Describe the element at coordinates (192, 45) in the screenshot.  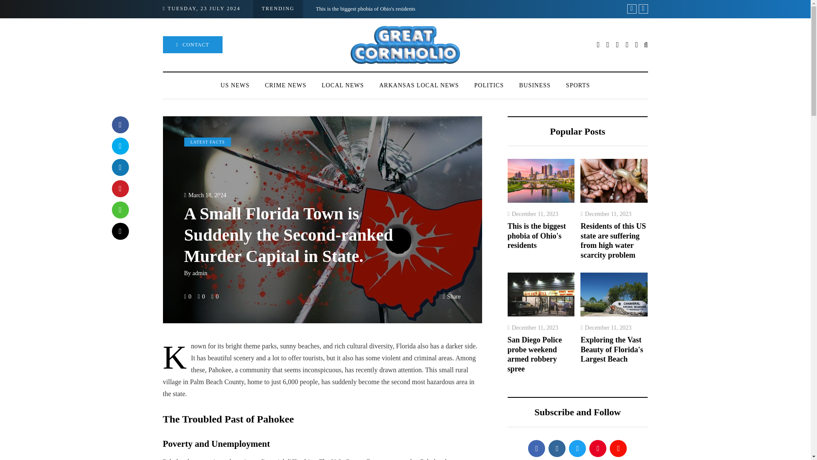
I see `CONTACT` at that location.